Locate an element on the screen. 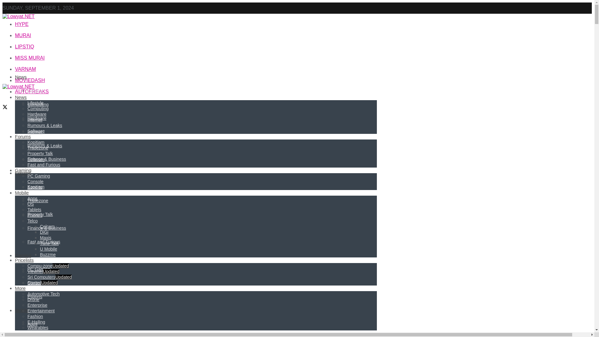 Image resolution: width=599 pixels, height=337 pixels. OS is located at coordinates (31, 336).